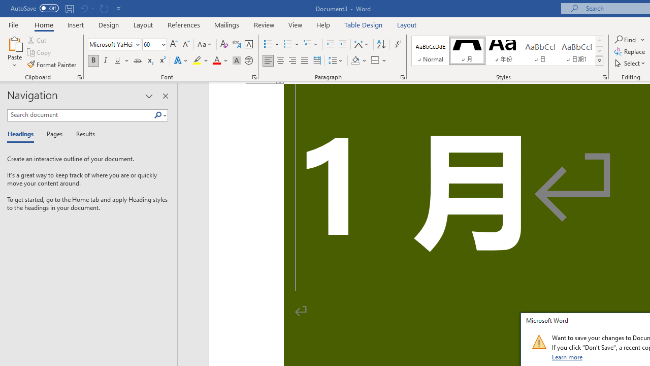  Describe the element at coordinates (304, 61) in the screenshot. I see `Justify` at that location.